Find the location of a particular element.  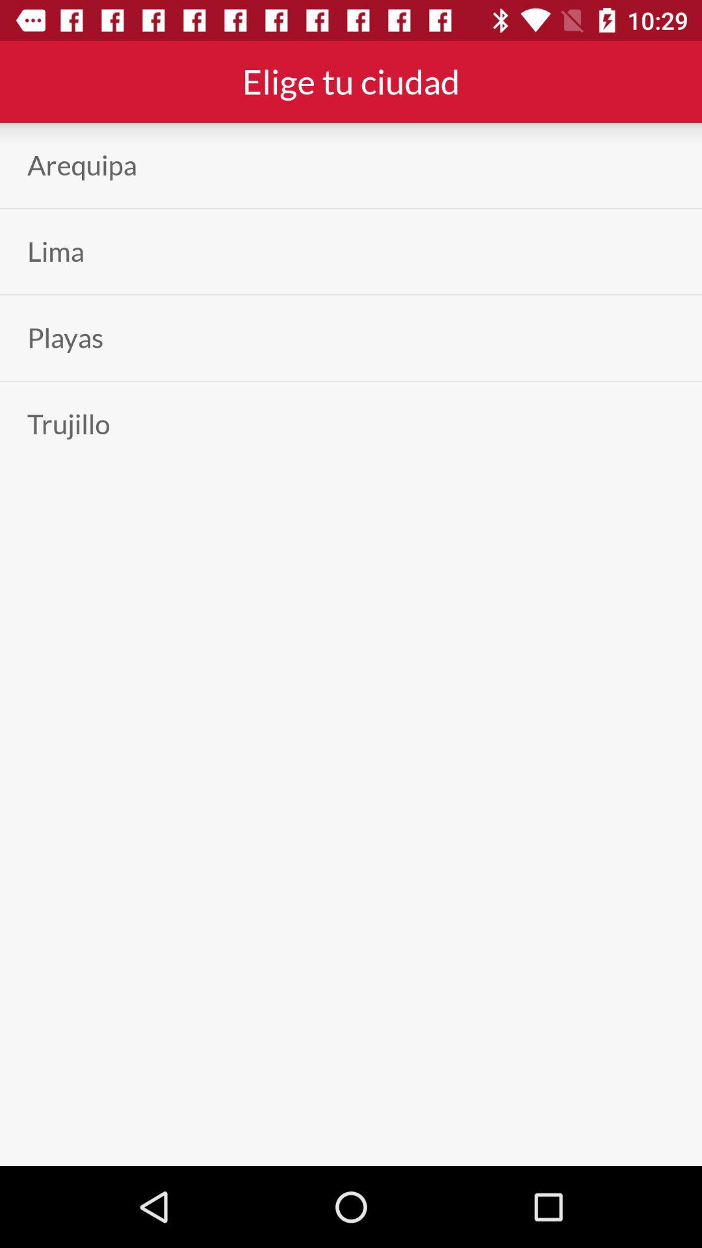

select the arequipa app is located at coordinates (82, 165).